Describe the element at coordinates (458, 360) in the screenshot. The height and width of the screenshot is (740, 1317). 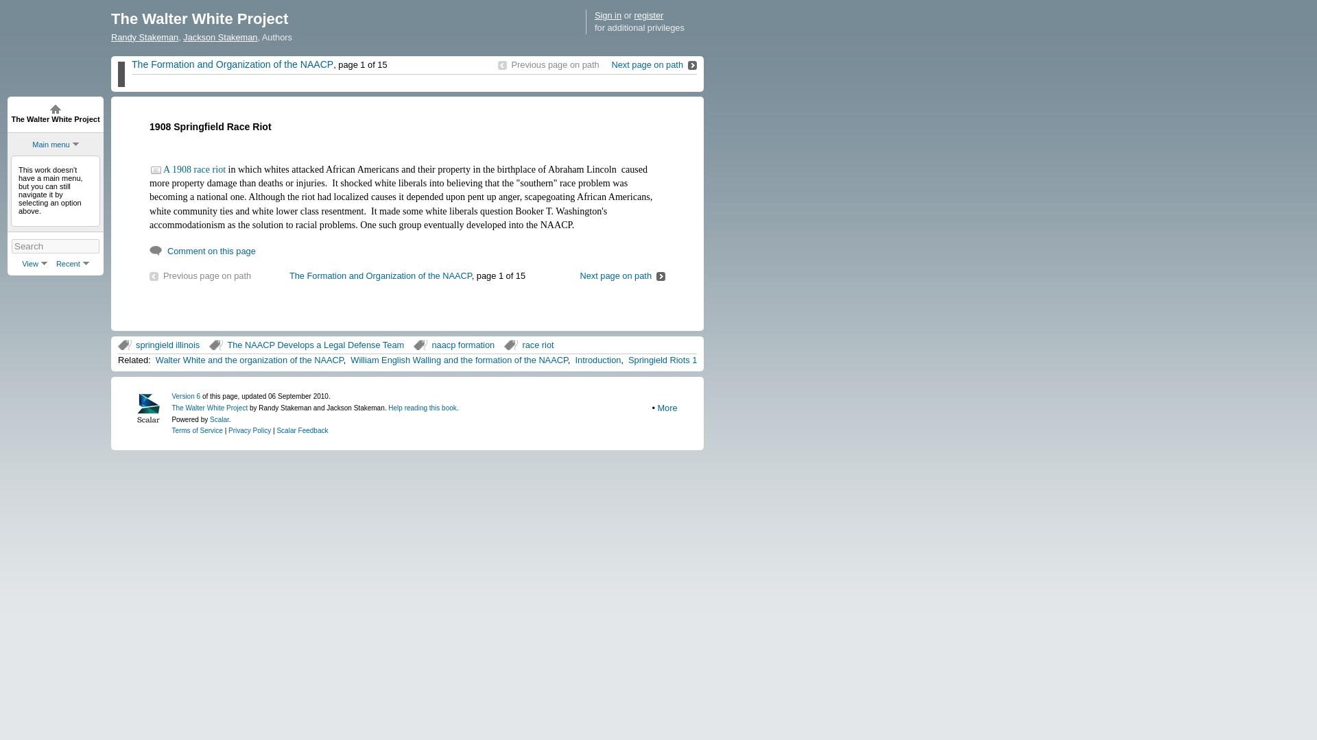
I see `William English Walling and the formation of the NAACP` at that location.